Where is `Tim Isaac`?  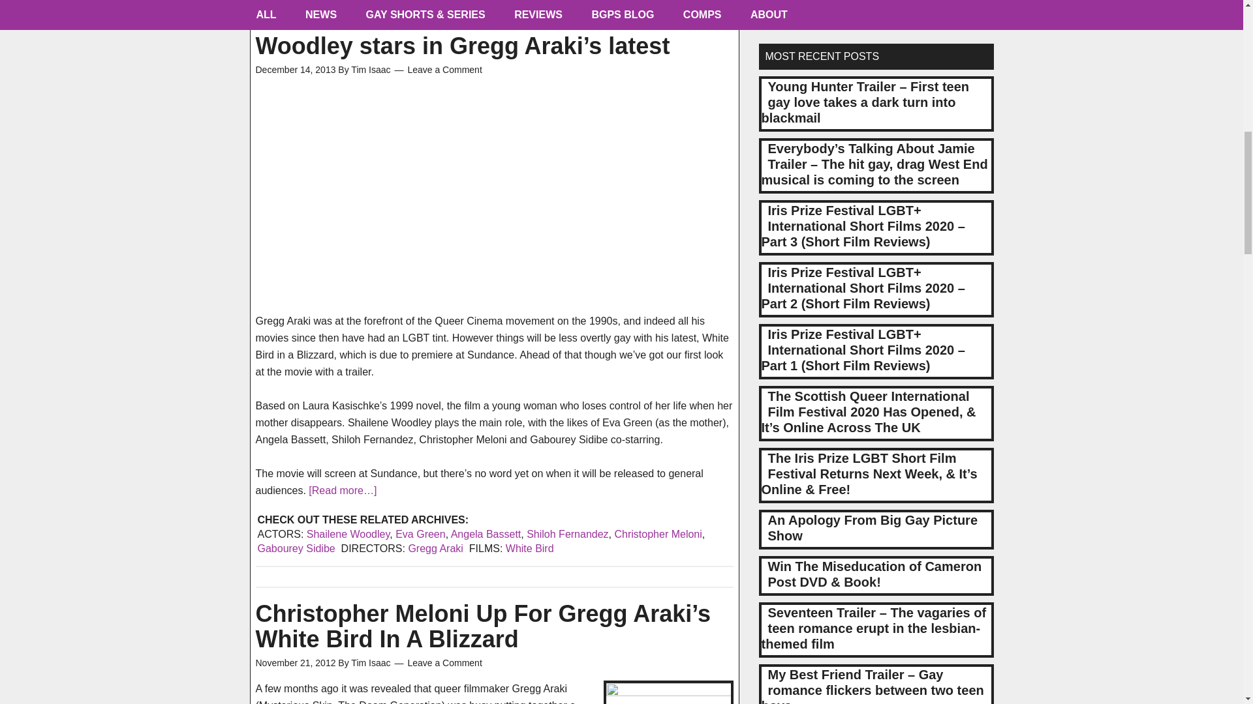
Tim Isaac is located at coordinates (370, 69).